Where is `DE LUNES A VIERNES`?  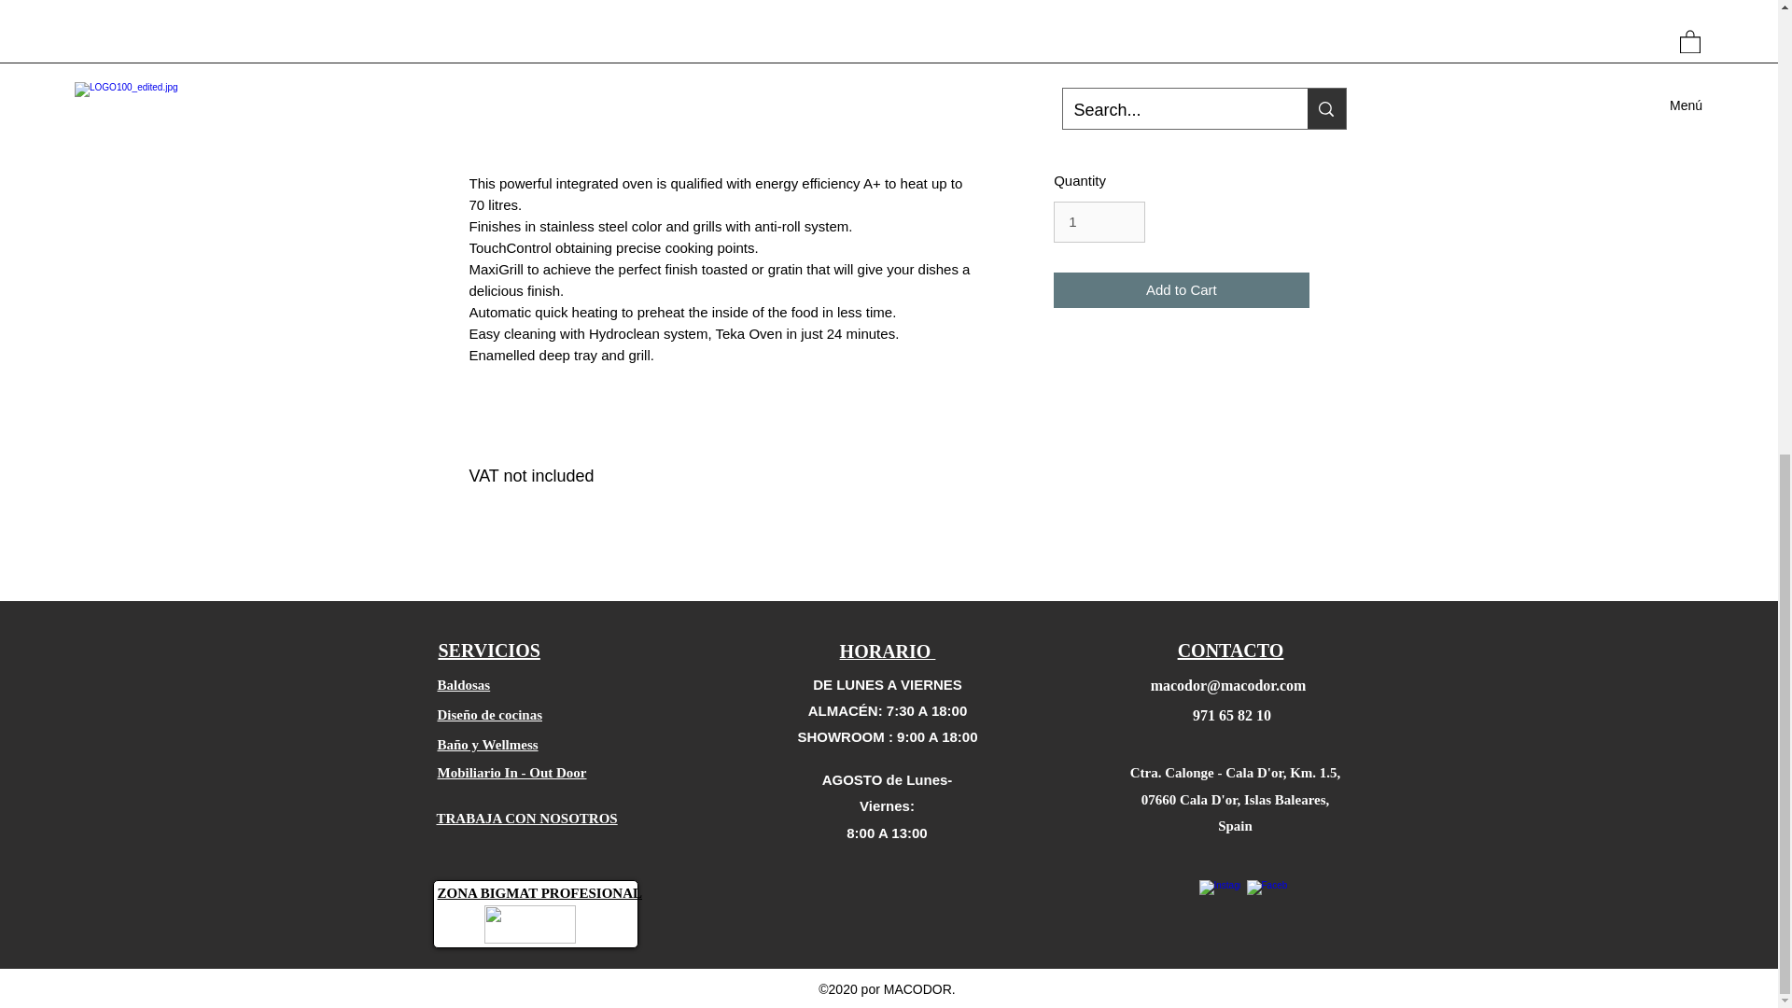
DE LUNES A VIERNES is located at coordinates (888, 683).